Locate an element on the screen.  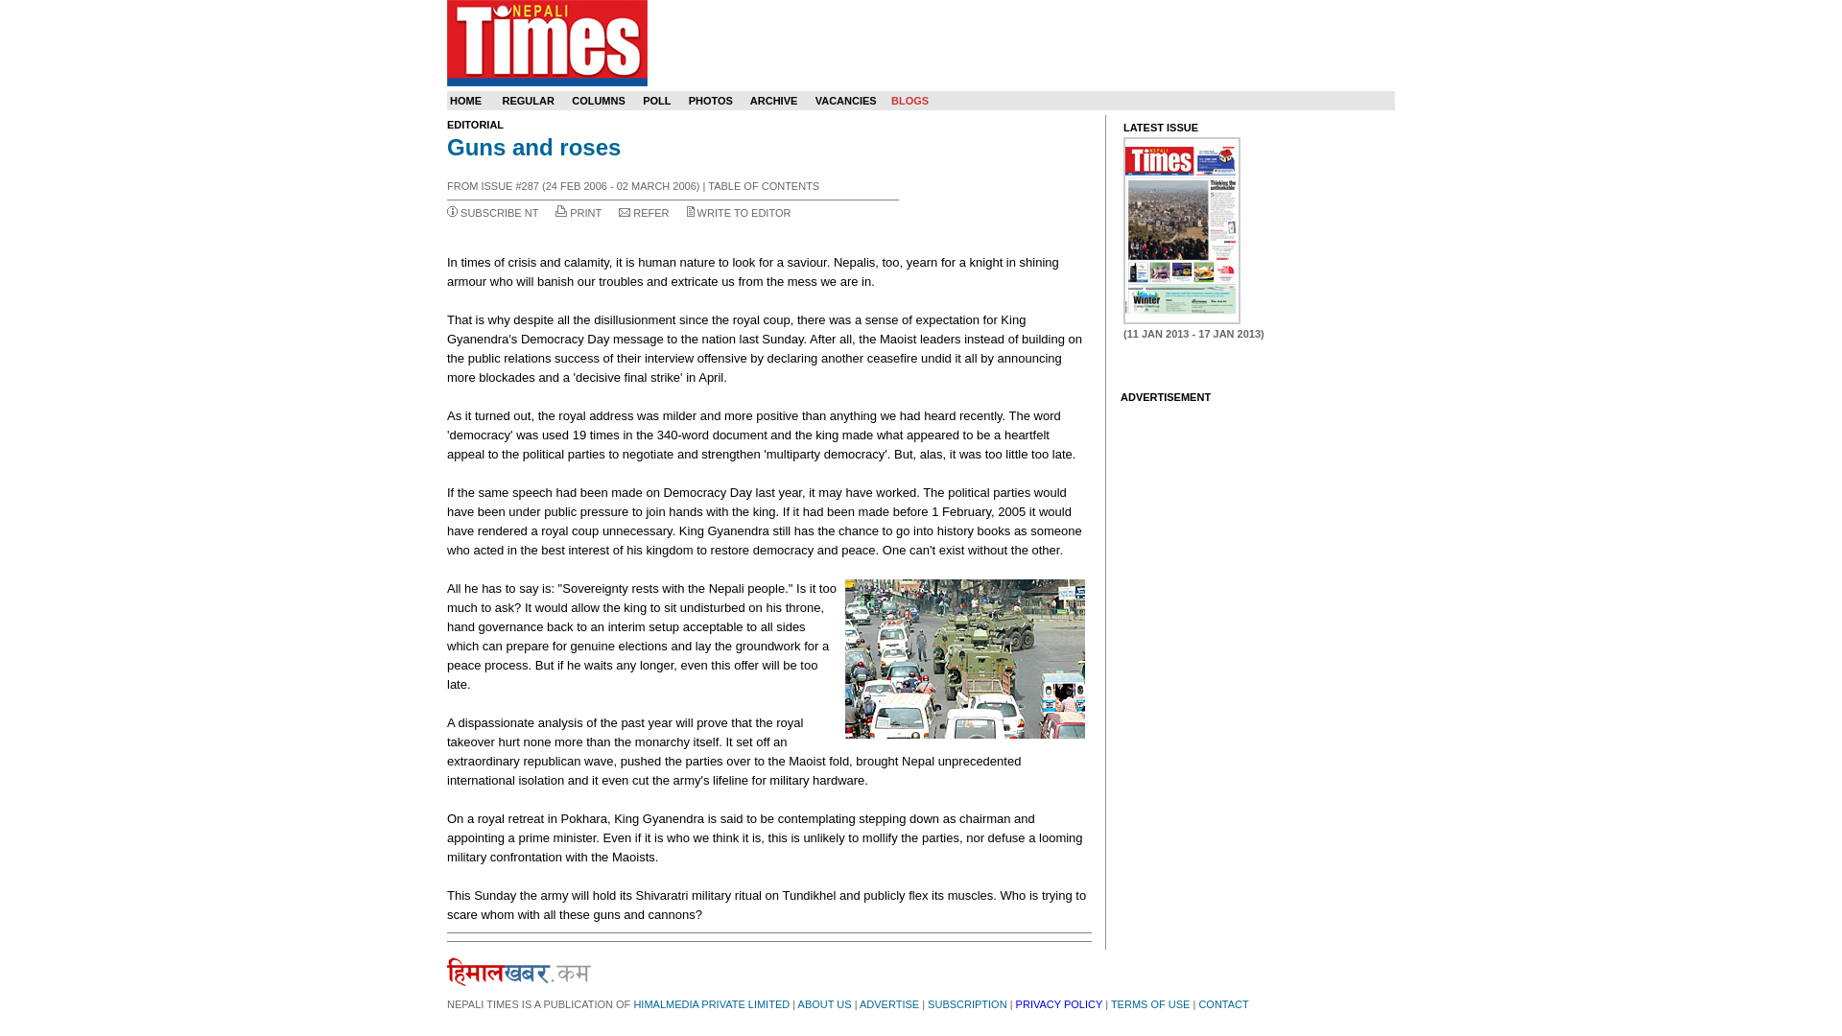
SUBSCRIBE NT is located at coordinates (499, 213).